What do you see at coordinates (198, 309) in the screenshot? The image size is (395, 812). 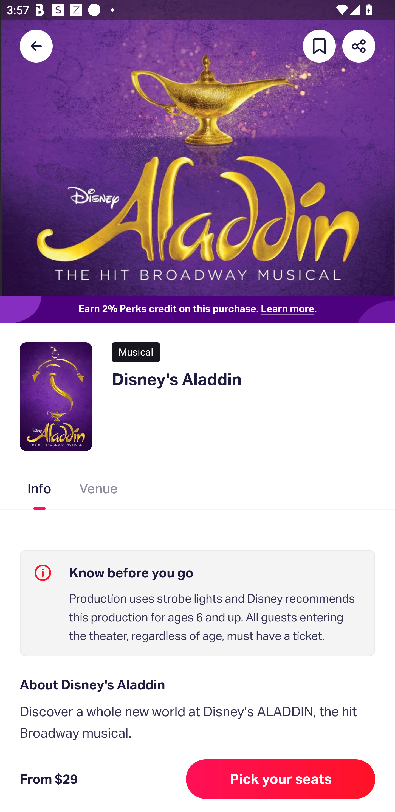 I see `Earn 2% Perks credit on this purchase. Learn more.` at bounding box center [198, 309].